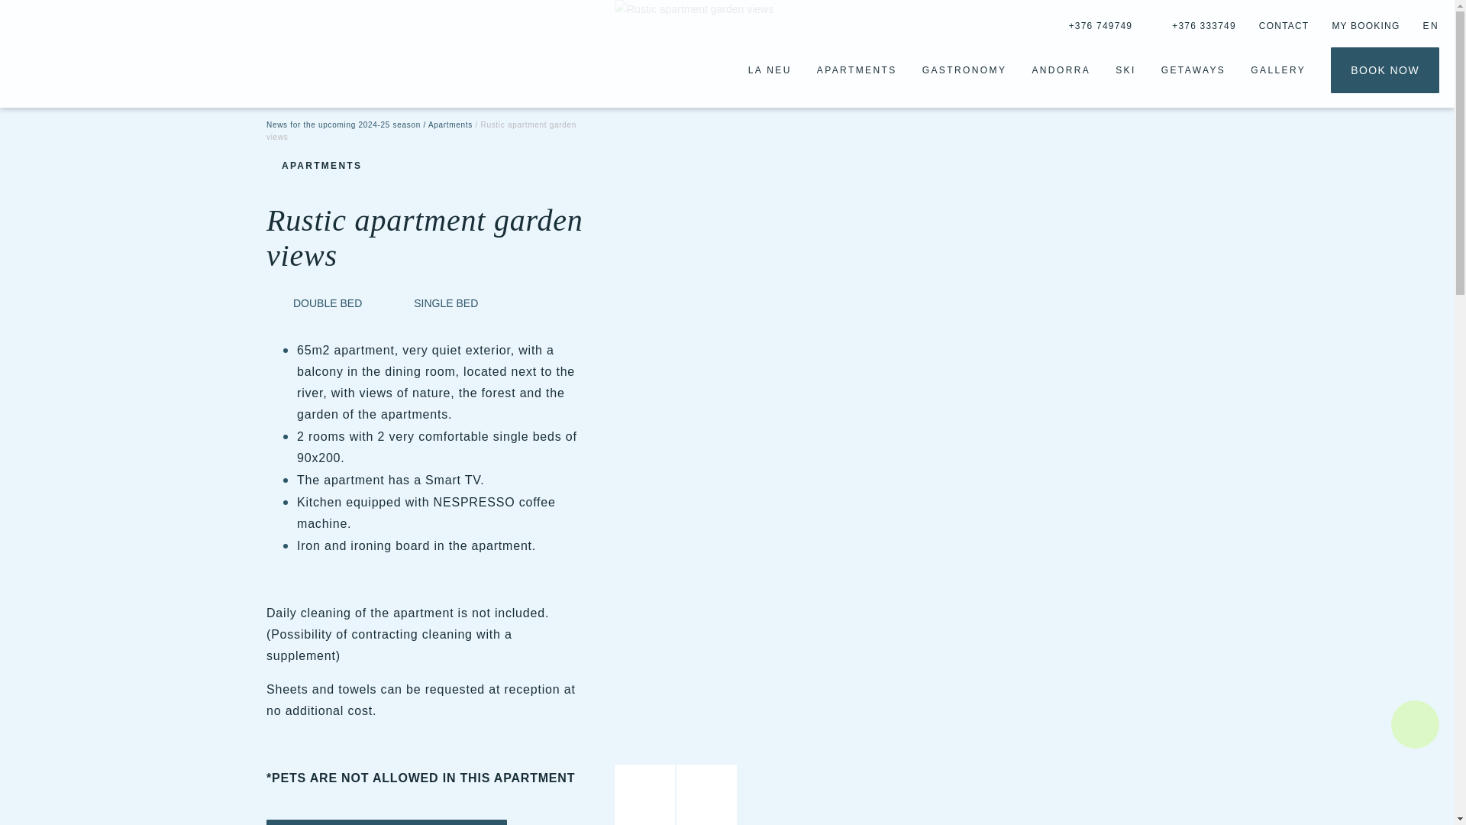 The width and height of the screenshot is (1466, 825). I want to click on La Neu, so click(770, 70).